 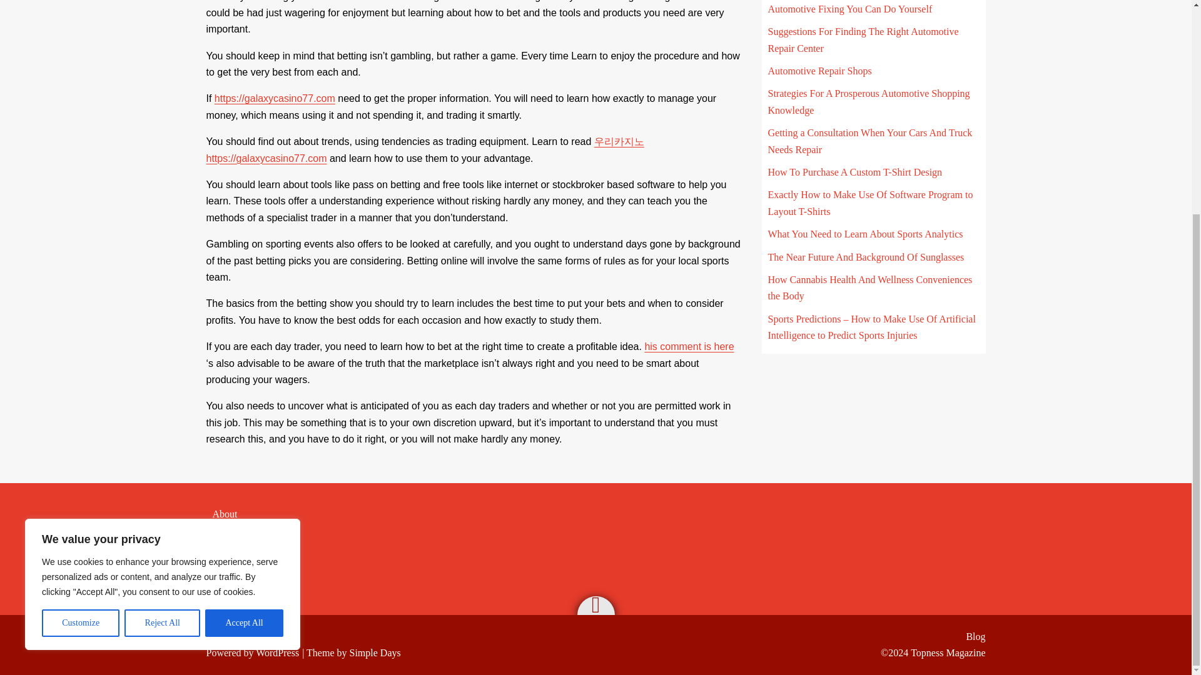 What do you see at coordinates (689, 346) in the screenshot?
I see `his comment is here` at bounding box center [689, 346].